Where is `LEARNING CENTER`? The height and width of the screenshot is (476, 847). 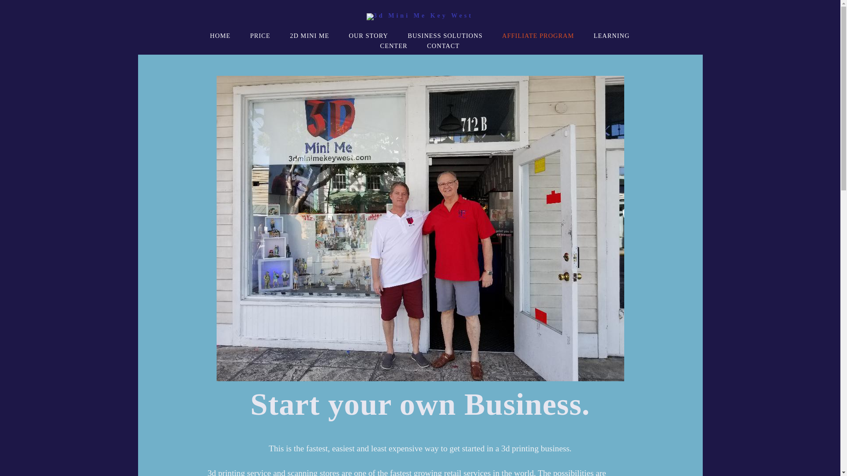
LEARNING CENTER is located at coordinates (505, 41).